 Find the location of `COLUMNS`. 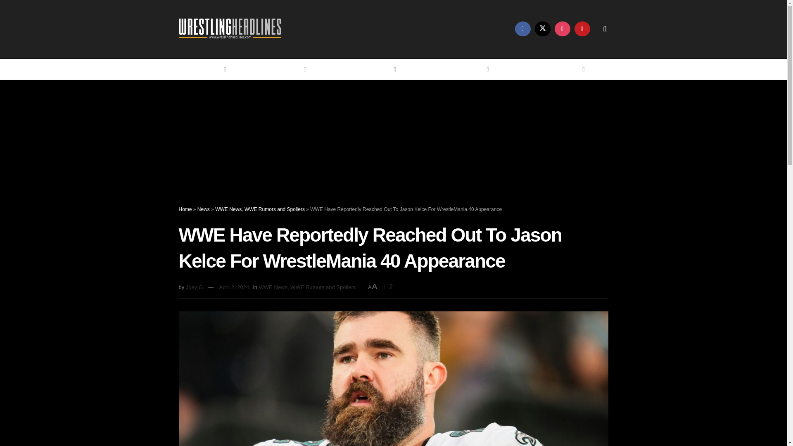

COLUMNS is located at coordinates (470, 69).